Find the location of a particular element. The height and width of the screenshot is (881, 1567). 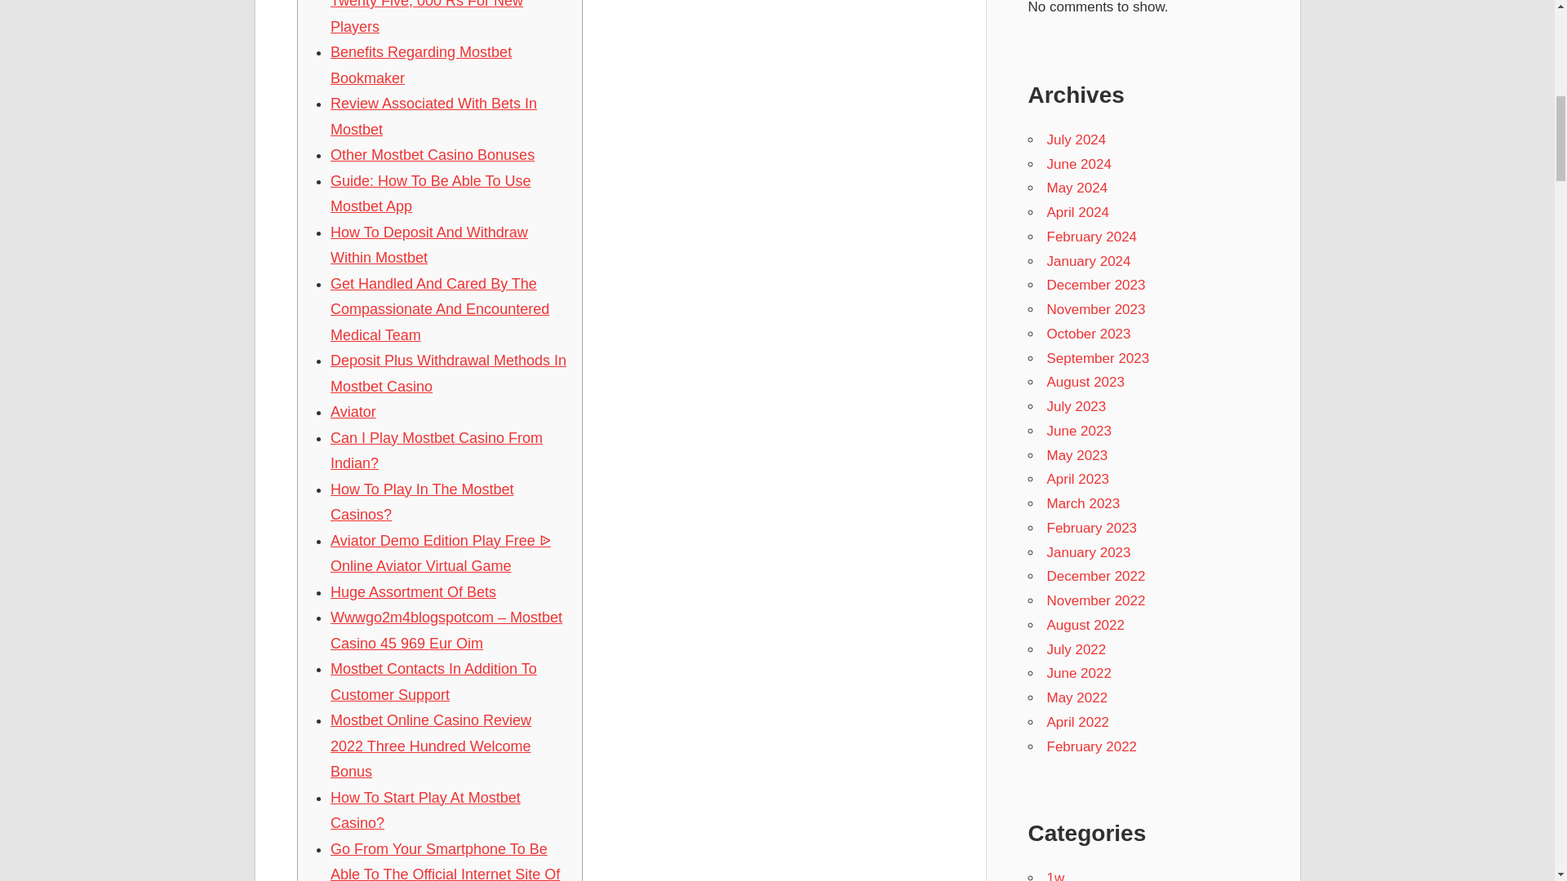

Benefits Regarding Mostbet Bookmaker is located at coordinates (421, 65).